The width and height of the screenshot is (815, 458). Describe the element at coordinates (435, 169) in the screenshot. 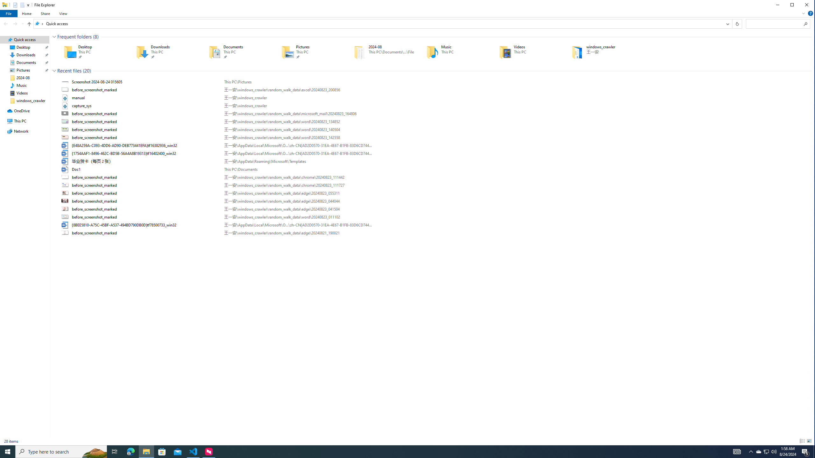

I see `Doc1` at that location.